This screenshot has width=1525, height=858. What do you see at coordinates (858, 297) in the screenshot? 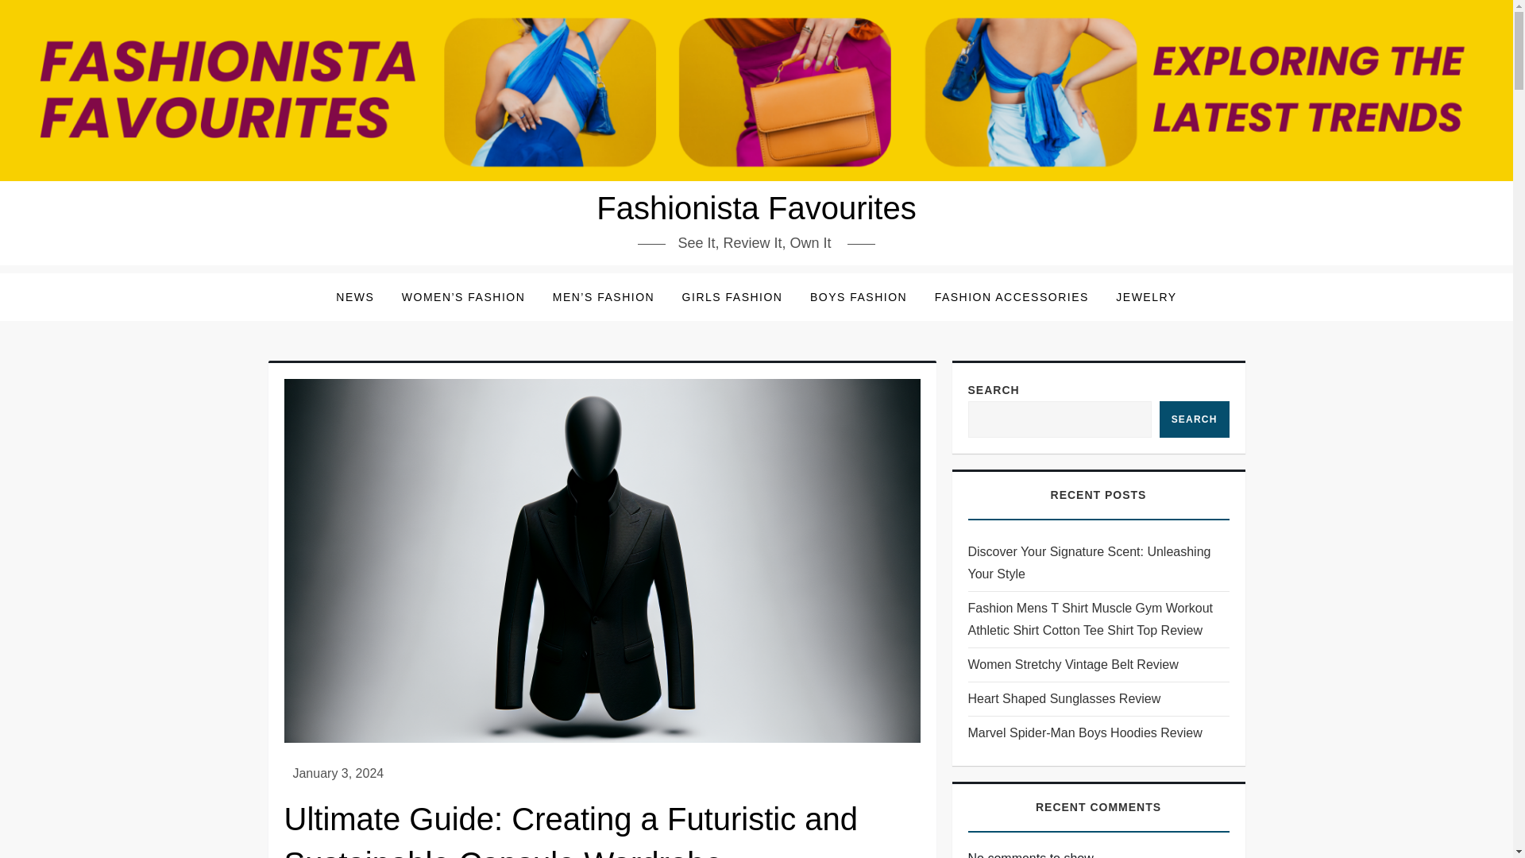
I see `BOYS FASHION` at bounding box center [858, 297].